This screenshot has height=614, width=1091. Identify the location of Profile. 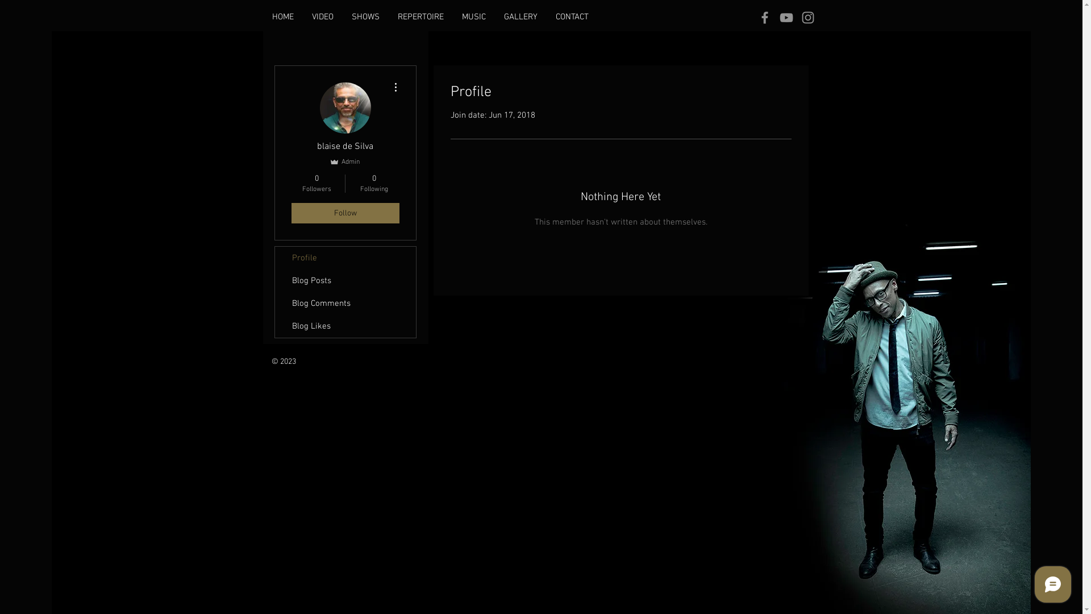
(345, 258).